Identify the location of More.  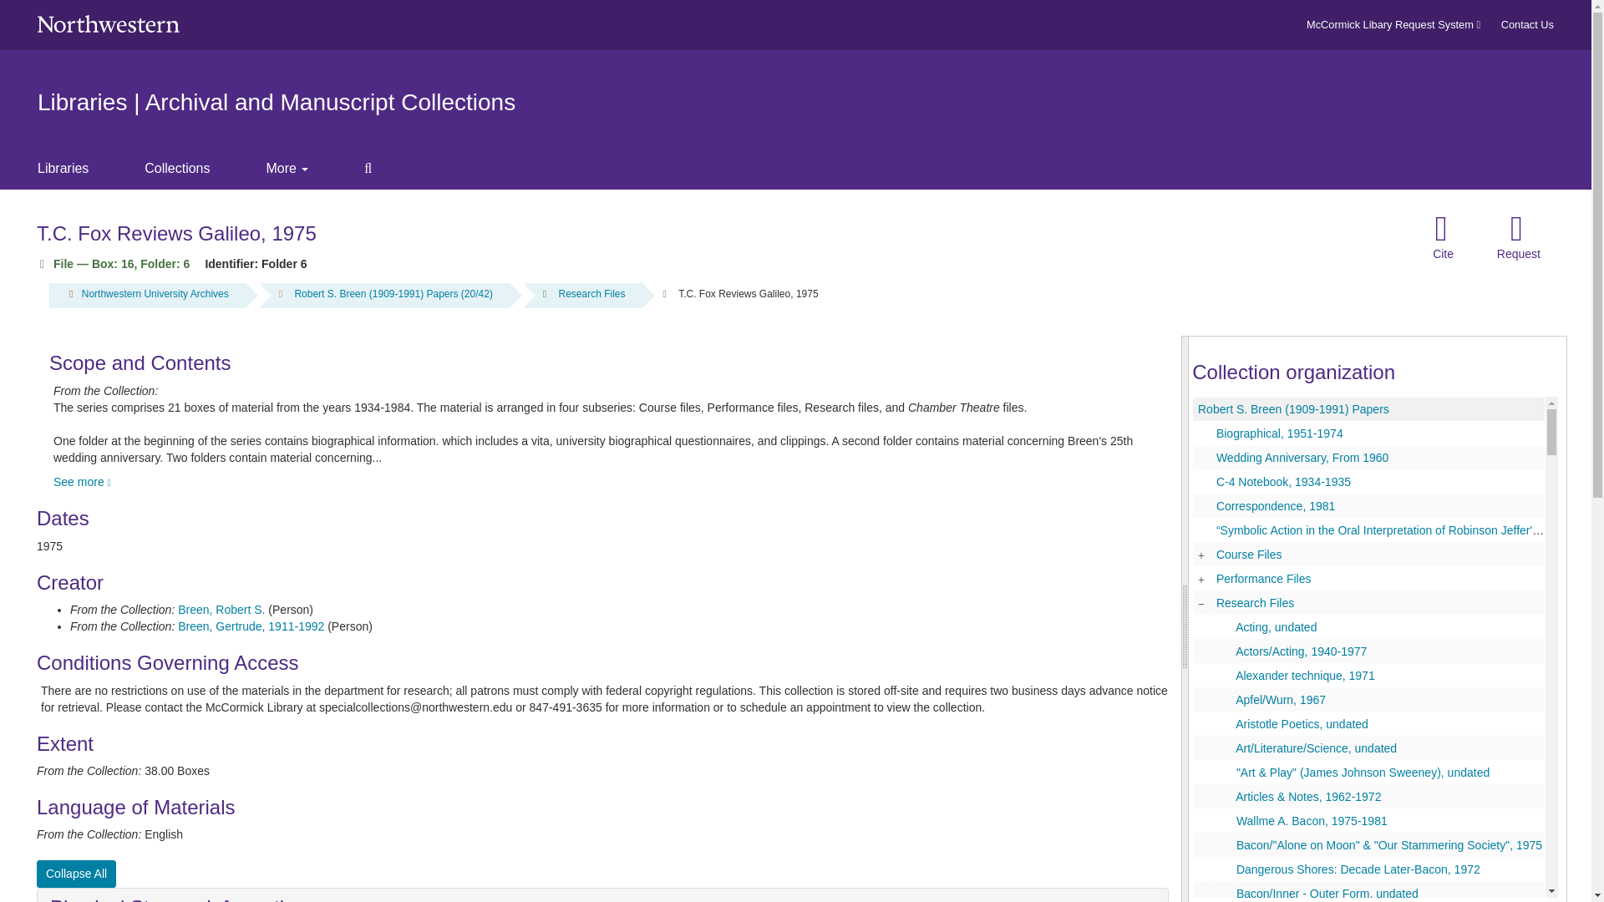
(301, 169).